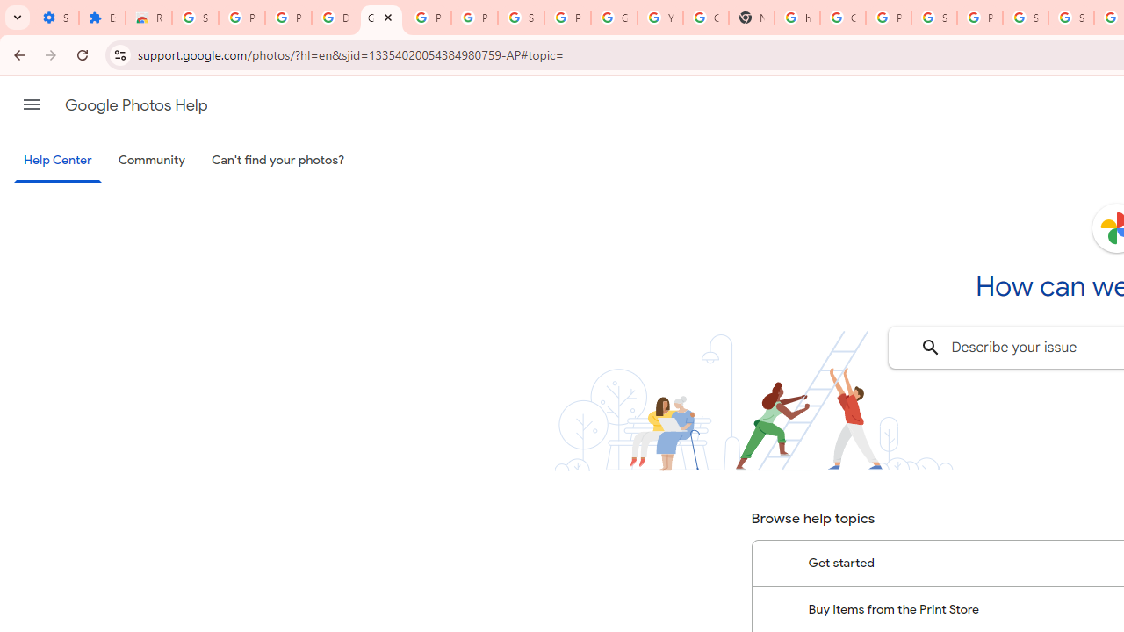 Image resolution: width=1124 pixels, height=632 pixels. I want to click on https://scholar.google.com/, so click(797, 18).